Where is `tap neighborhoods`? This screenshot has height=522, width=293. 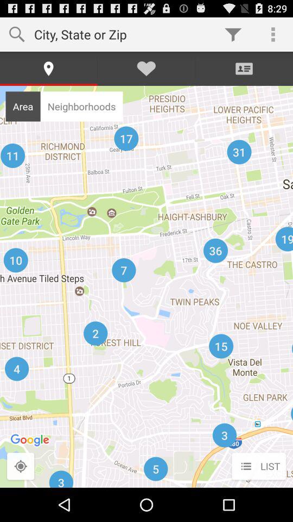
tap neighborhoods is located at coordinates (81, 106).